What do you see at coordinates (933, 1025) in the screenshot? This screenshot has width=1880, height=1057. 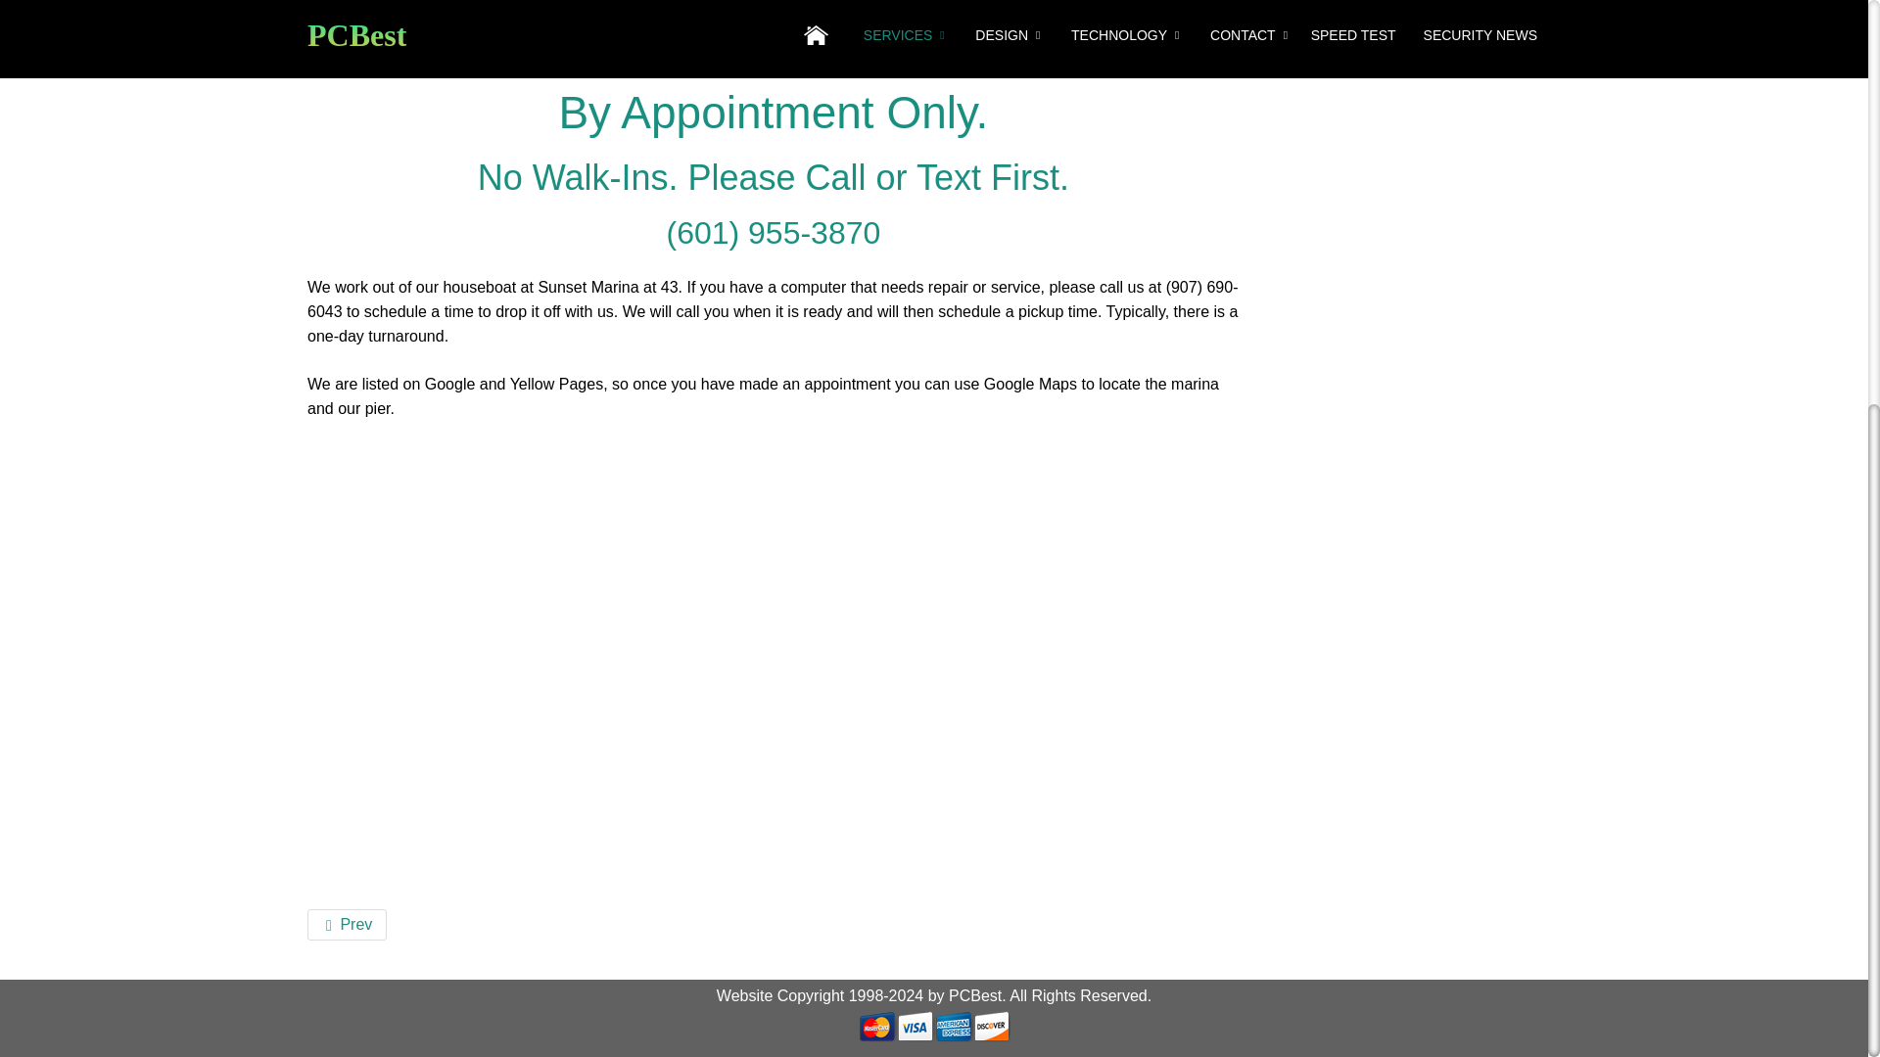 I see `we accept credit cards` at bounding box center [933, 1025].